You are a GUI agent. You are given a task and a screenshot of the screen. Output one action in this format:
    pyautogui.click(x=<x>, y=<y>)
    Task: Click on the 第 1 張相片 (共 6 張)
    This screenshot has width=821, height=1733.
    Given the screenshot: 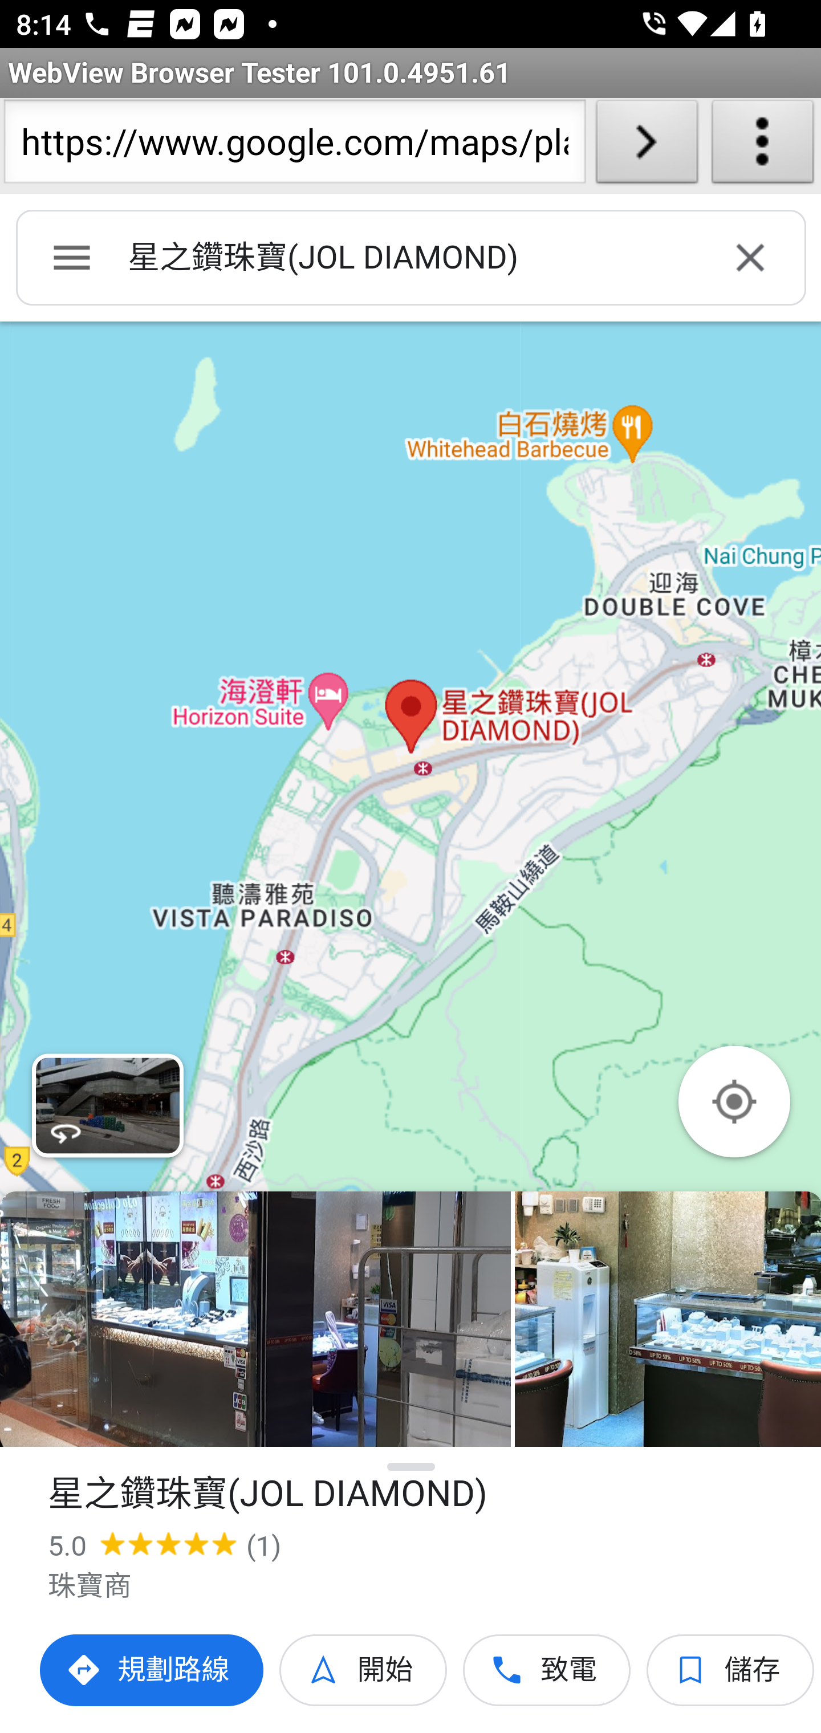 What is the action you would take?
    pyautogui.click(x=255, y=1319)
    